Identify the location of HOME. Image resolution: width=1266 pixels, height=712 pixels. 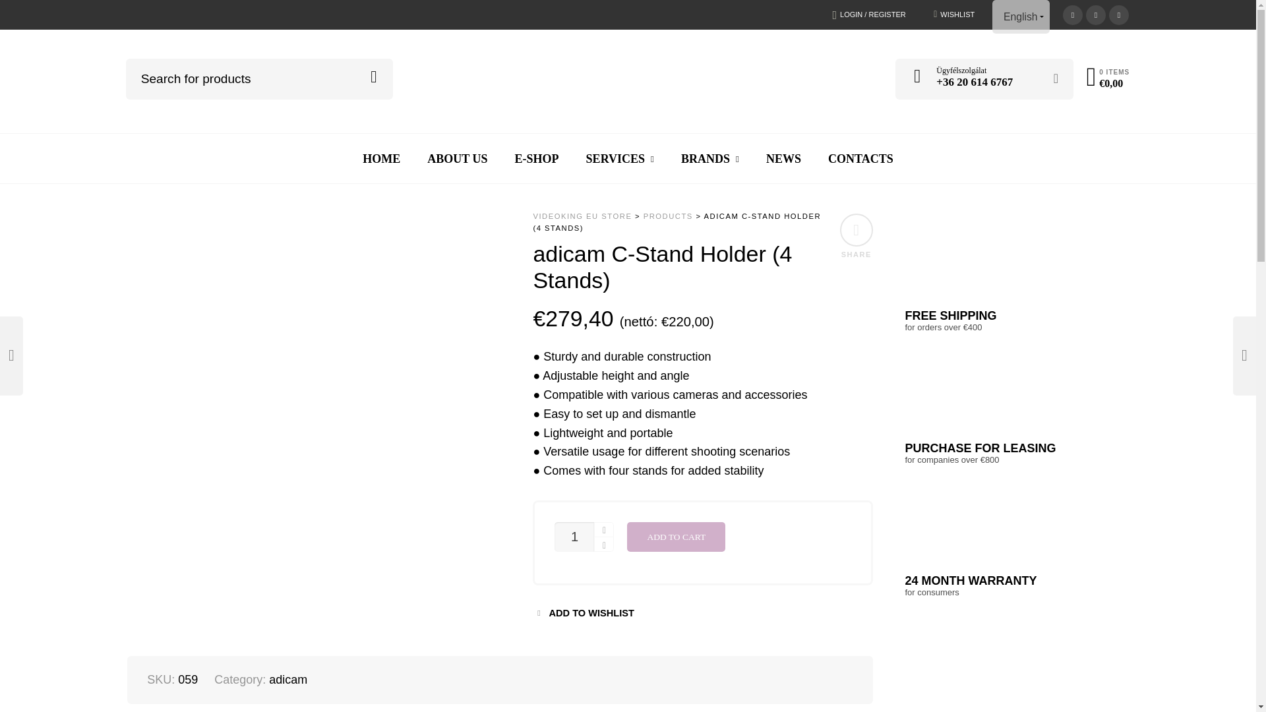
(381, 158).